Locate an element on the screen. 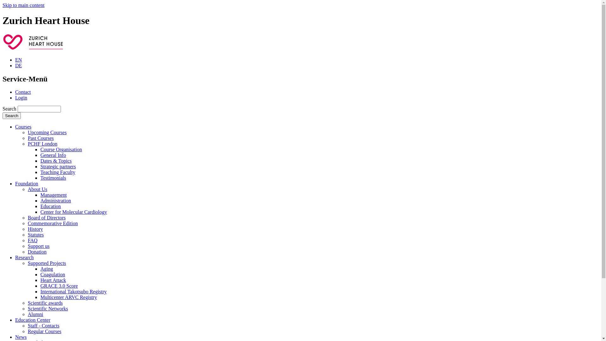 The height and width of the screenshot is (341, 606). Donation is located at coordinates (37, 252).